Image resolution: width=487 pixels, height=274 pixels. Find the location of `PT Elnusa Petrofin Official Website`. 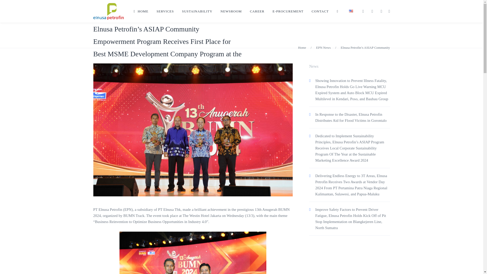

PT Elnusa Petrofin Official Website is located at coordinates (109, 11).